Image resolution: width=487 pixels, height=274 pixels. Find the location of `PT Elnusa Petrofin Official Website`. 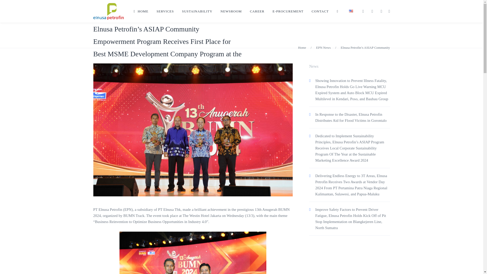

PT Elnusa Petrofin Official Website is located at coordinates (109, 11).